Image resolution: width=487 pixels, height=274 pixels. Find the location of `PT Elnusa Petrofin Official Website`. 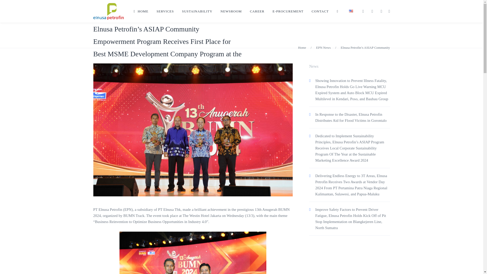

PT Elnusa Petrofin Official Website is located at coordinates (109, 11).